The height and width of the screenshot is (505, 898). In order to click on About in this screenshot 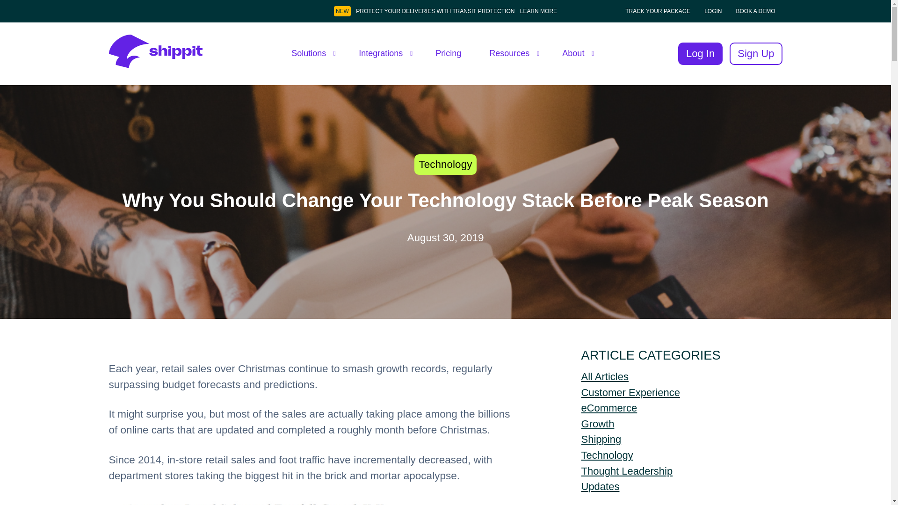, I will do `click(575, 53)`.